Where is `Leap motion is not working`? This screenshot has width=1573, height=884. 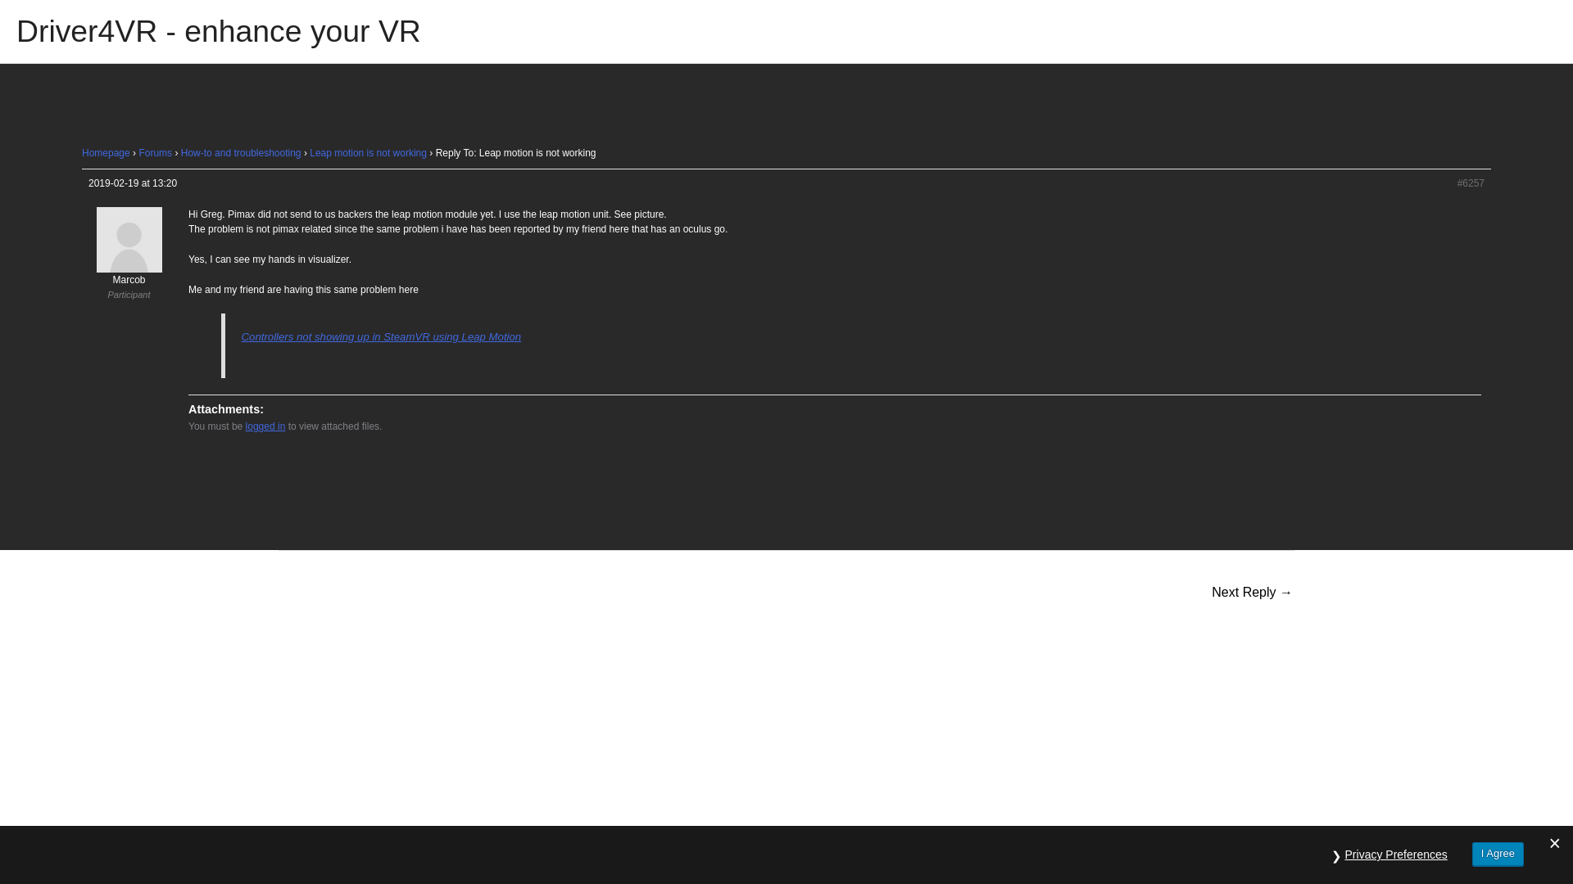 Leap motion is not working is located at coordinates (368, 153).